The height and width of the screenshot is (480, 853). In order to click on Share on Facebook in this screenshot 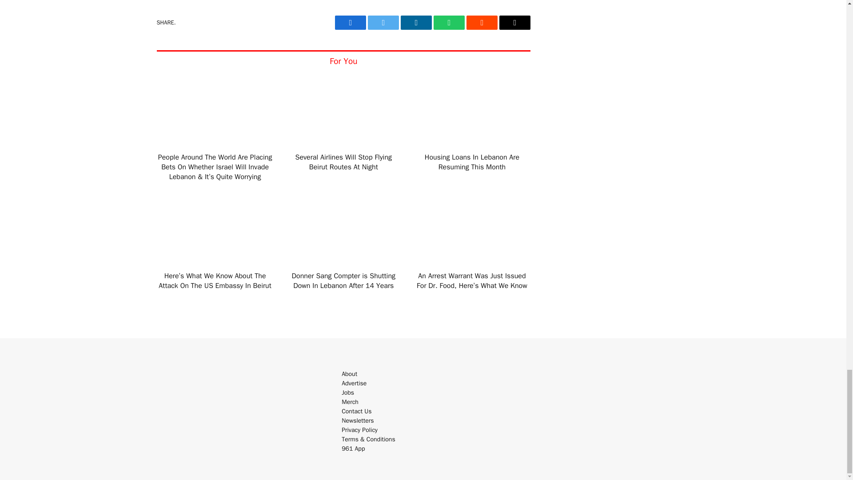, I will do `click(350, 22)`.